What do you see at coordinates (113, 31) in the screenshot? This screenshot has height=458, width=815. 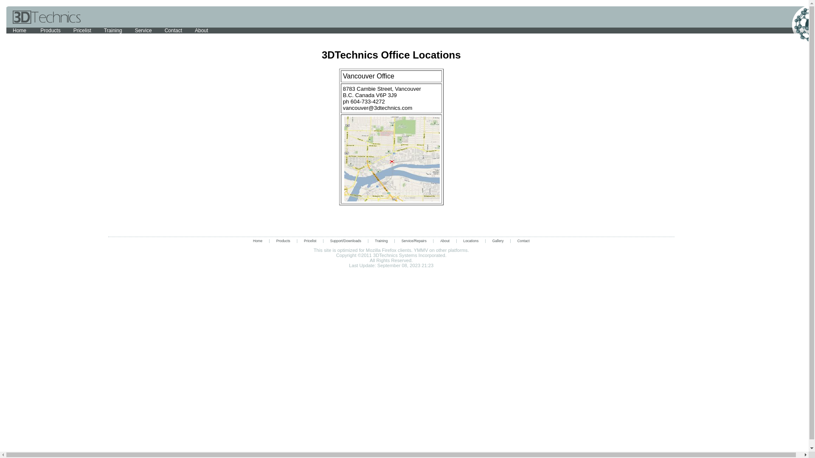 I see `Training` at bounding box center [113, 31].